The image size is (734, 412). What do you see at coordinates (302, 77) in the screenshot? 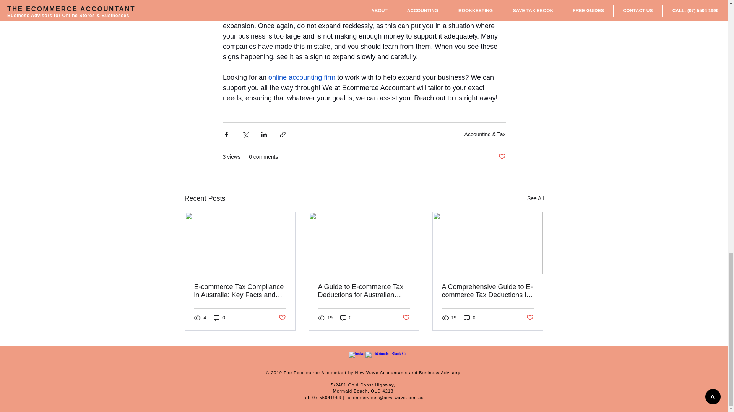
I see `online accounting firm` at bounding box center [302, 77].